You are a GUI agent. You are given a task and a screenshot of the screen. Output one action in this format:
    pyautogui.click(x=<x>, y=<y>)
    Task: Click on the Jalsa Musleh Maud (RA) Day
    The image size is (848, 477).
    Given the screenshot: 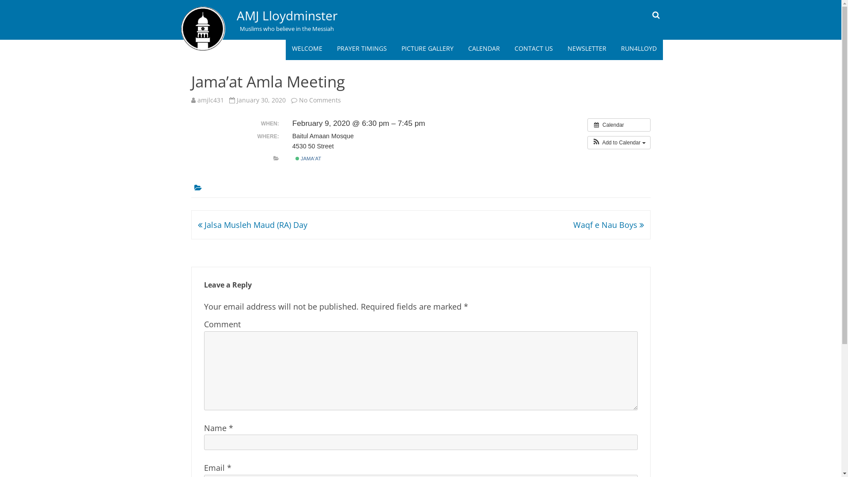 What is the action you would take?
    pyautogui.click(x=253, y=225)
    